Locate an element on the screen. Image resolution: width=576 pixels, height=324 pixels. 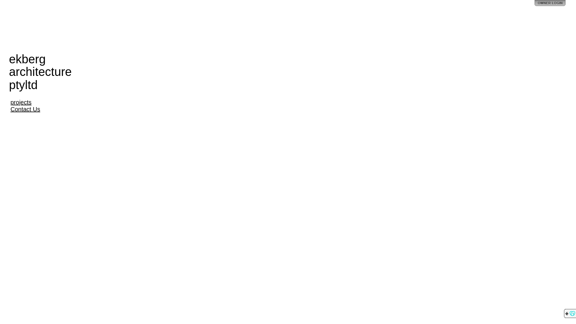
Contact Us is located at coordinates (25, 109).